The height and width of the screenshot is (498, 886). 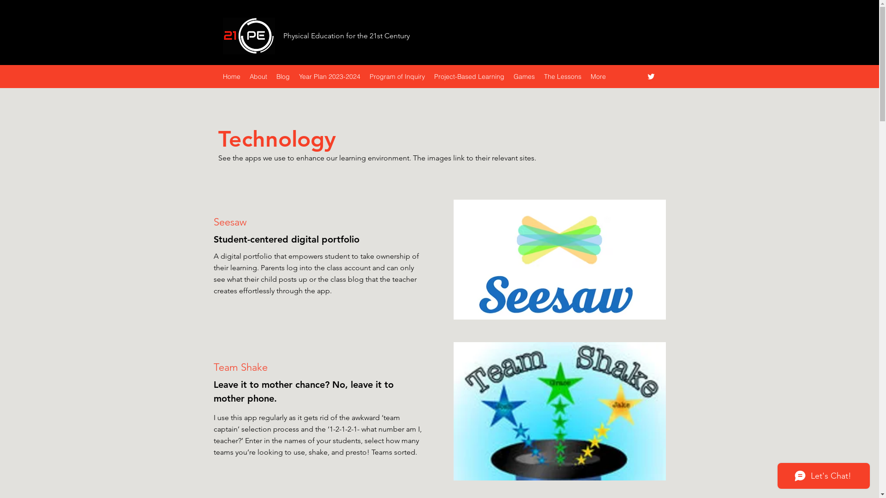 I want to click on Games, so click(x=524, y=77).